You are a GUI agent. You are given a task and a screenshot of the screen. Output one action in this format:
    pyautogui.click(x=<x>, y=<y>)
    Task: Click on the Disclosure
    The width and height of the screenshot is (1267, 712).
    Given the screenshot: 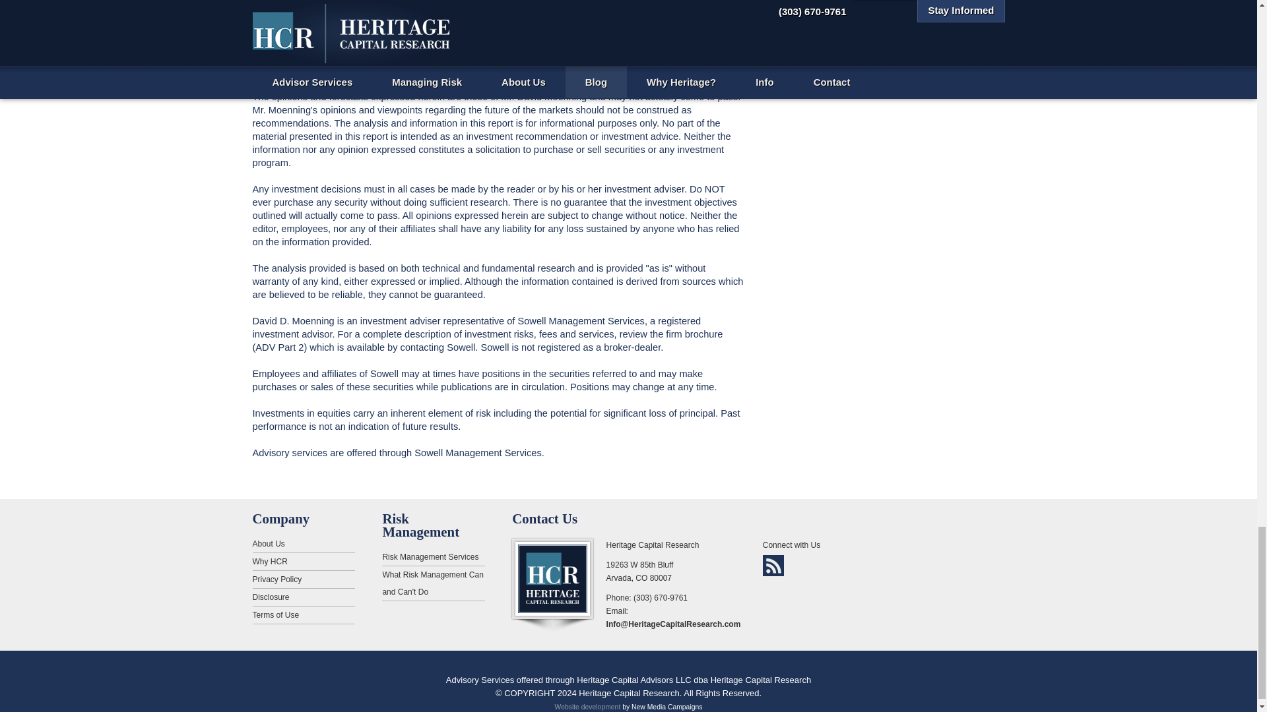 What is the action you would take?
    pyautogui.click(x=304, y=597)
    